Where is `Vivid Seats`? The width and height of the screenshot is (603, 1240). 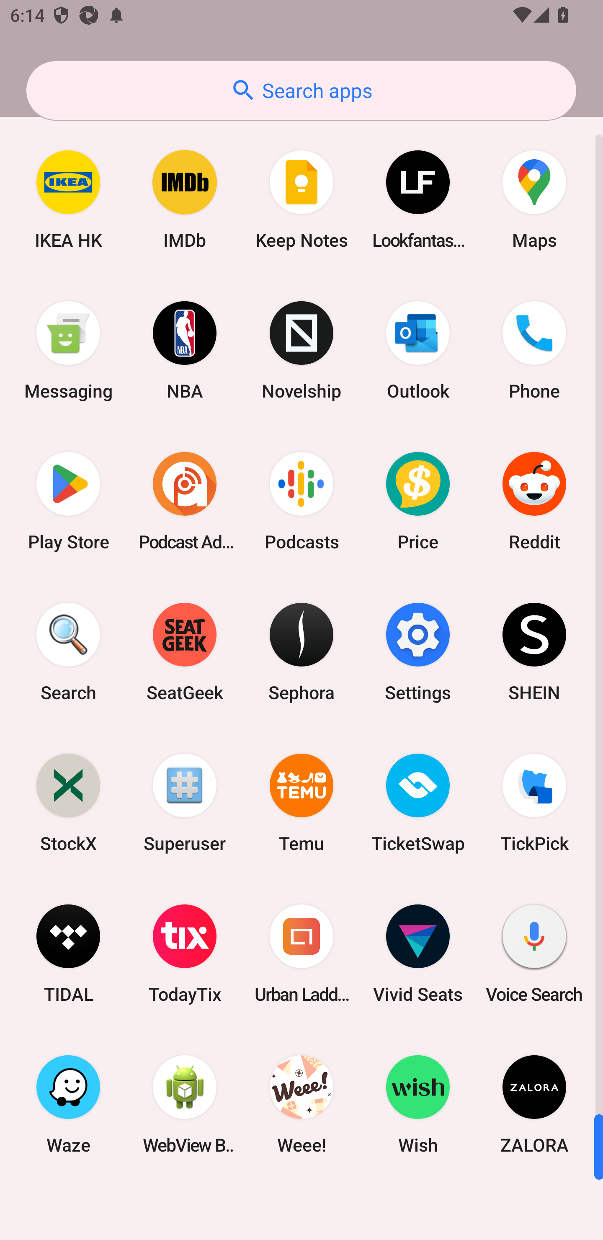
Vivid Seats is located at coordinates (418, 953).